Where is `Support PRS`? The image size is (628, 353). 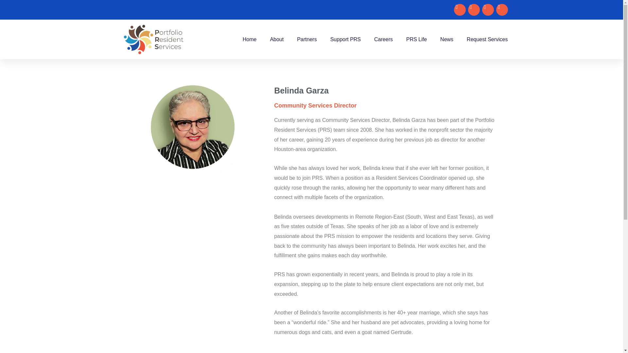
Support PRS is located at coordinates (345, 39).